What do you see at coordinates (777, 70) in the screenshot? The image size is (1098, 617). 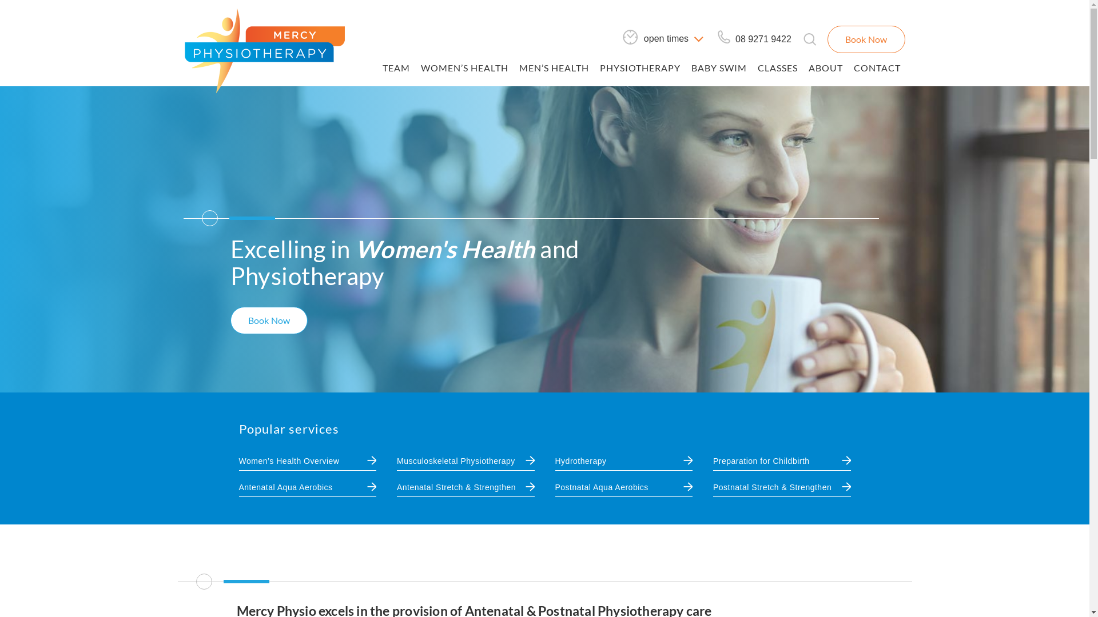 I see `CLASSES` at bounding box center [777, 70].